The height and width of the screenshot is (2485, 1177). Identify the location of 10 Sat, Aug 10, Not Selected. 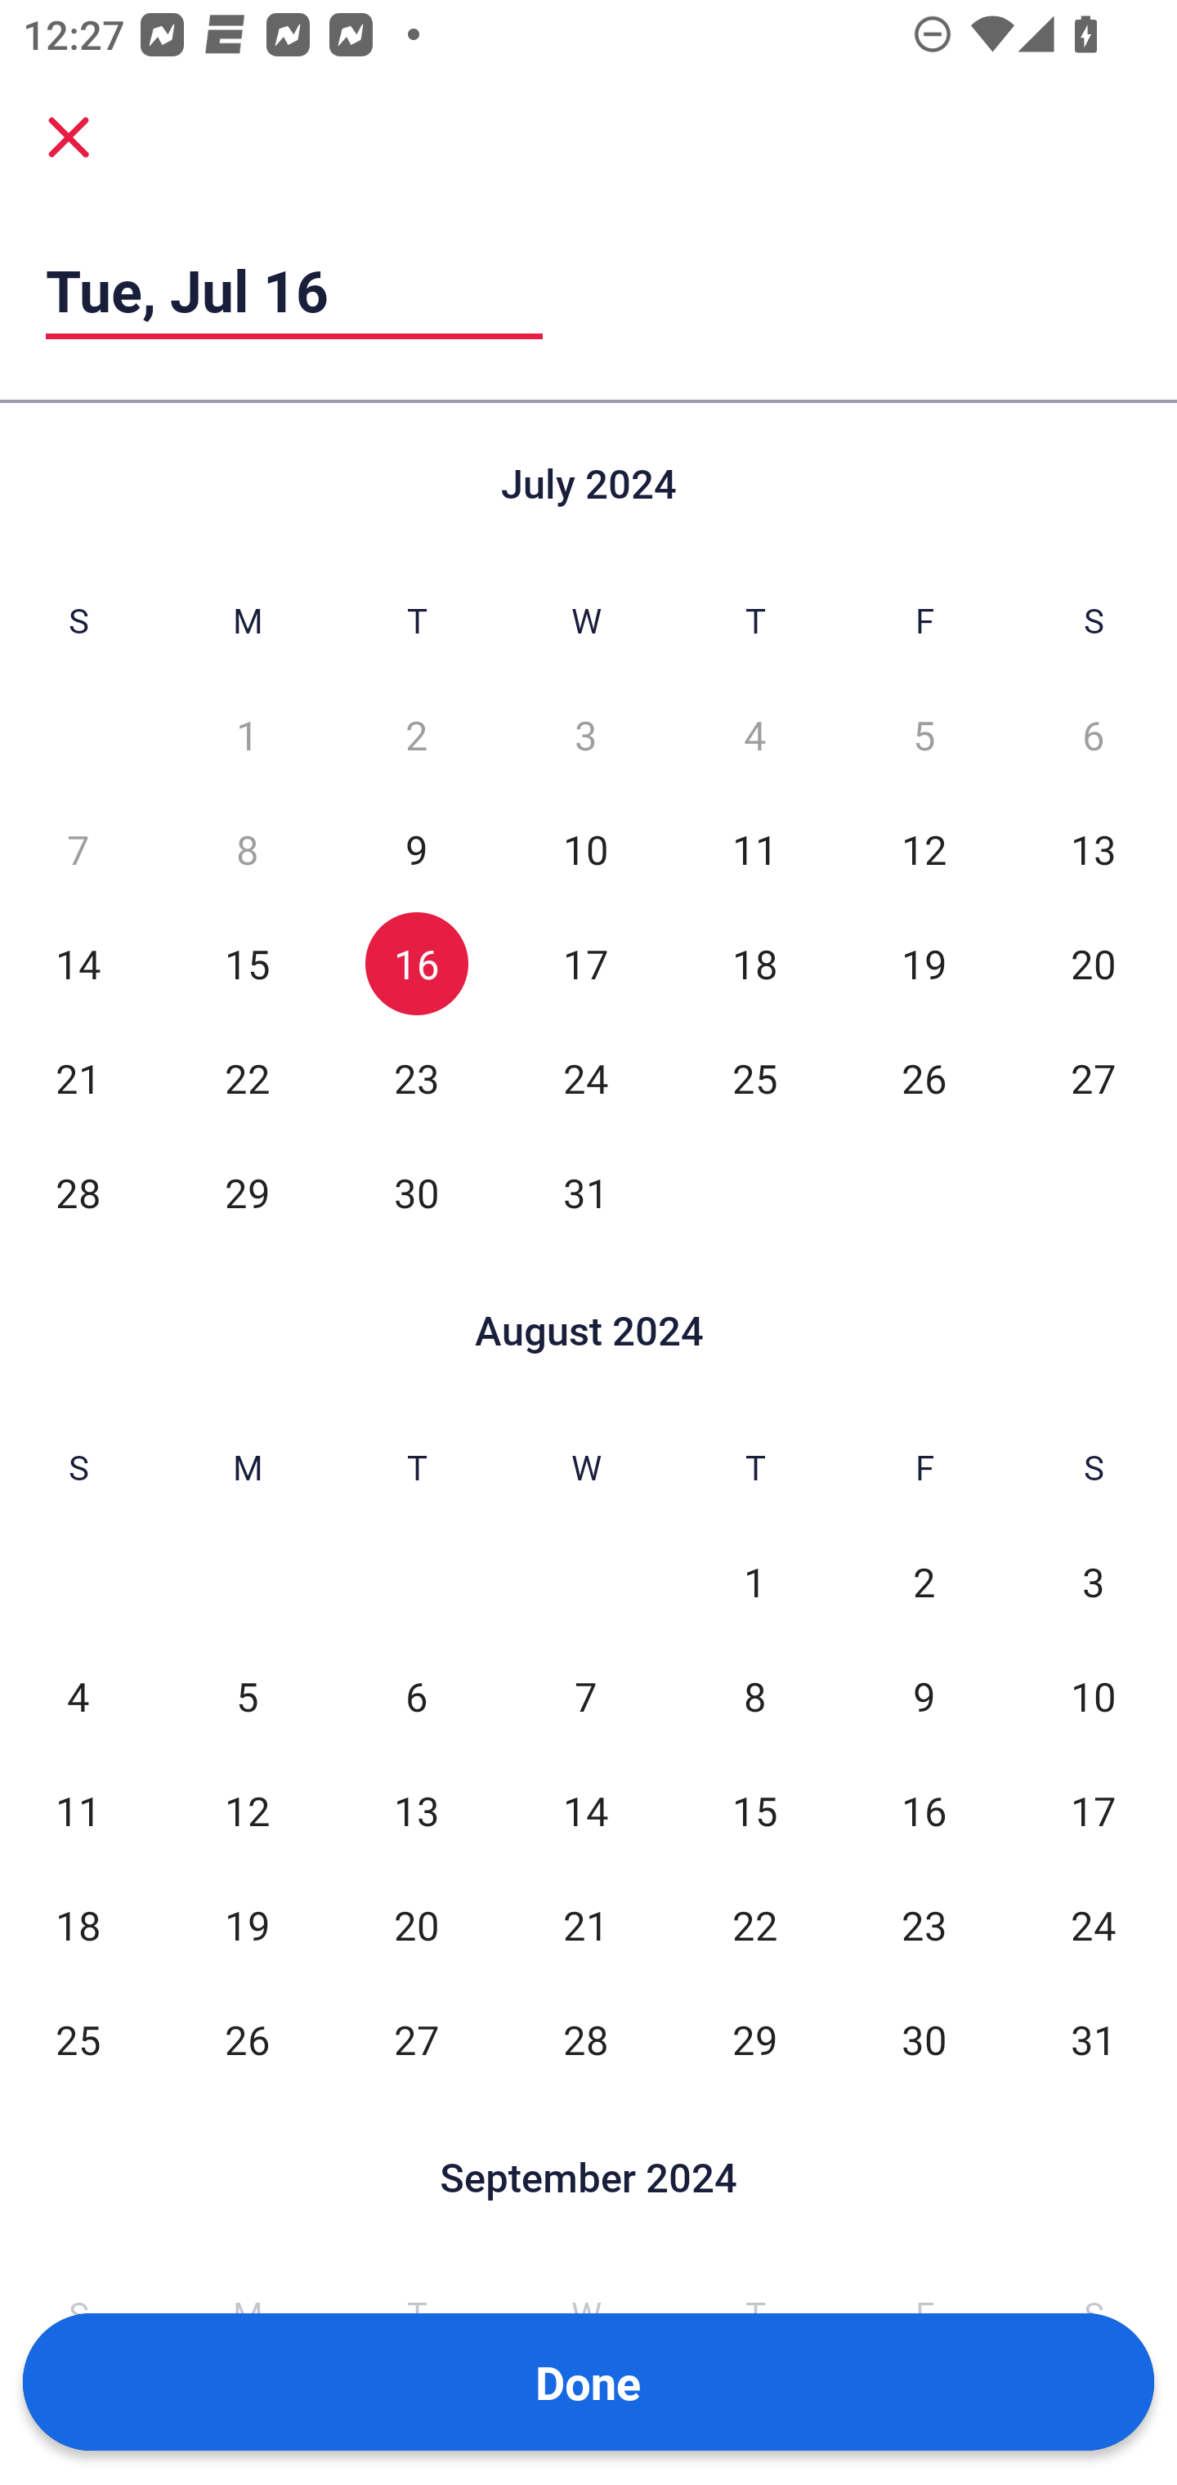
(1094, 1697).